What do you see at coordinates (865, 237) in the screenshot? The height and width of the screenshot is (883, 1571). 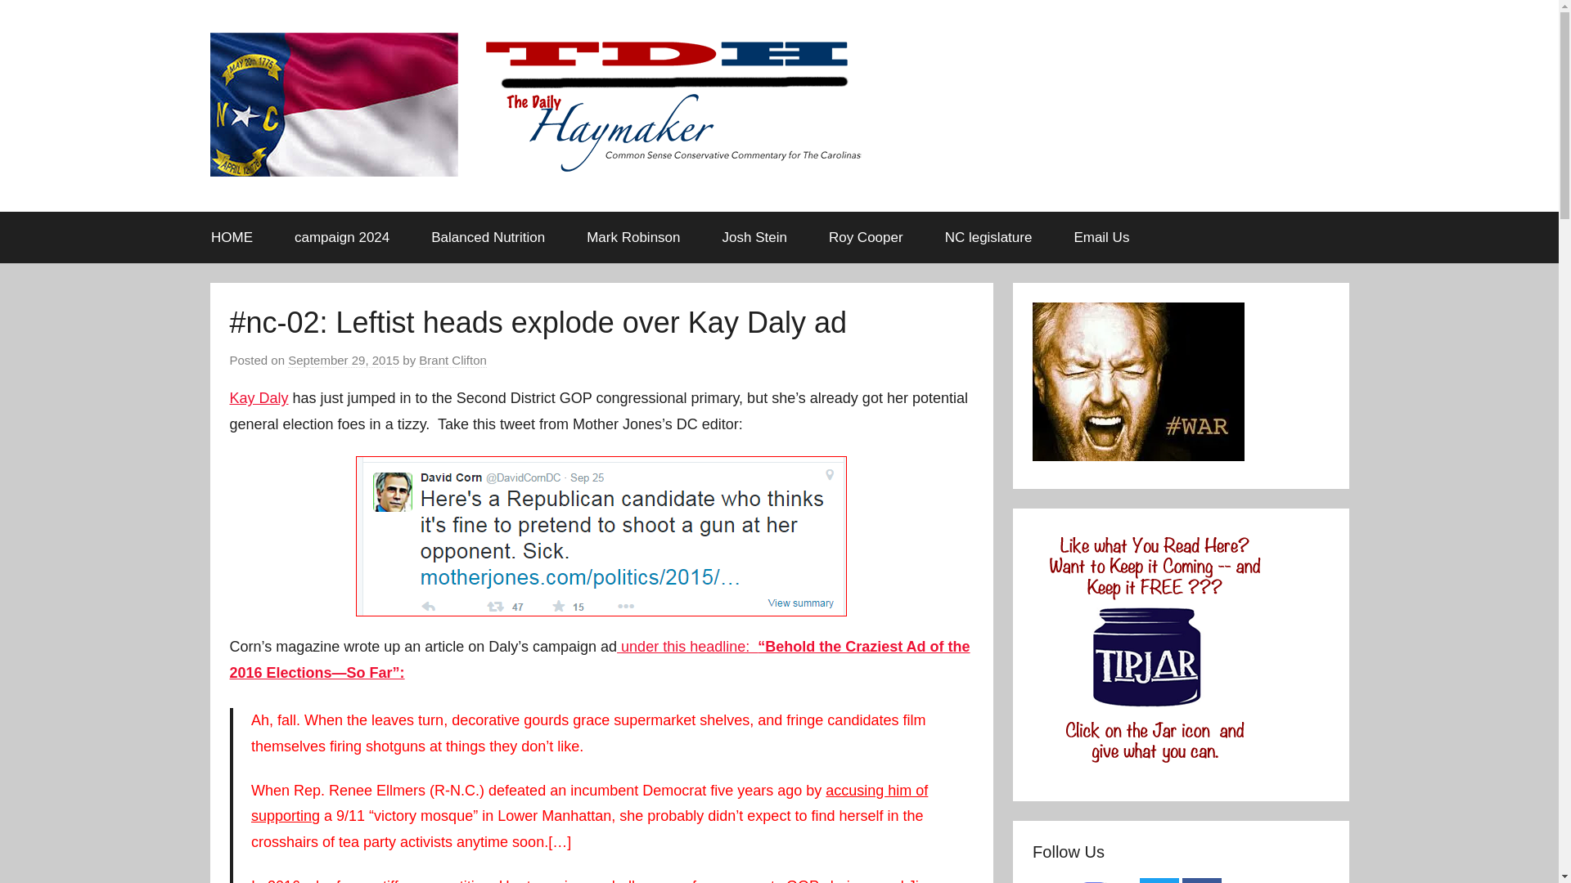 I see `Roy Cooper` at bounding box center [865, 237].